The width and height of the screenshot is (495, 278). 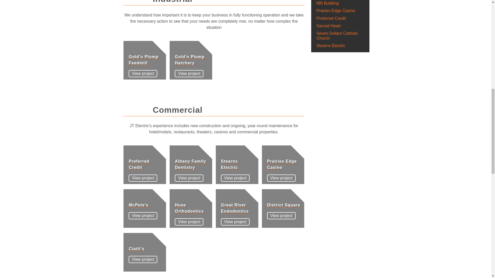 What do you see at coordinates (143, 216) in the screenshot?
I see `View project` at bounding box center [143, 216].